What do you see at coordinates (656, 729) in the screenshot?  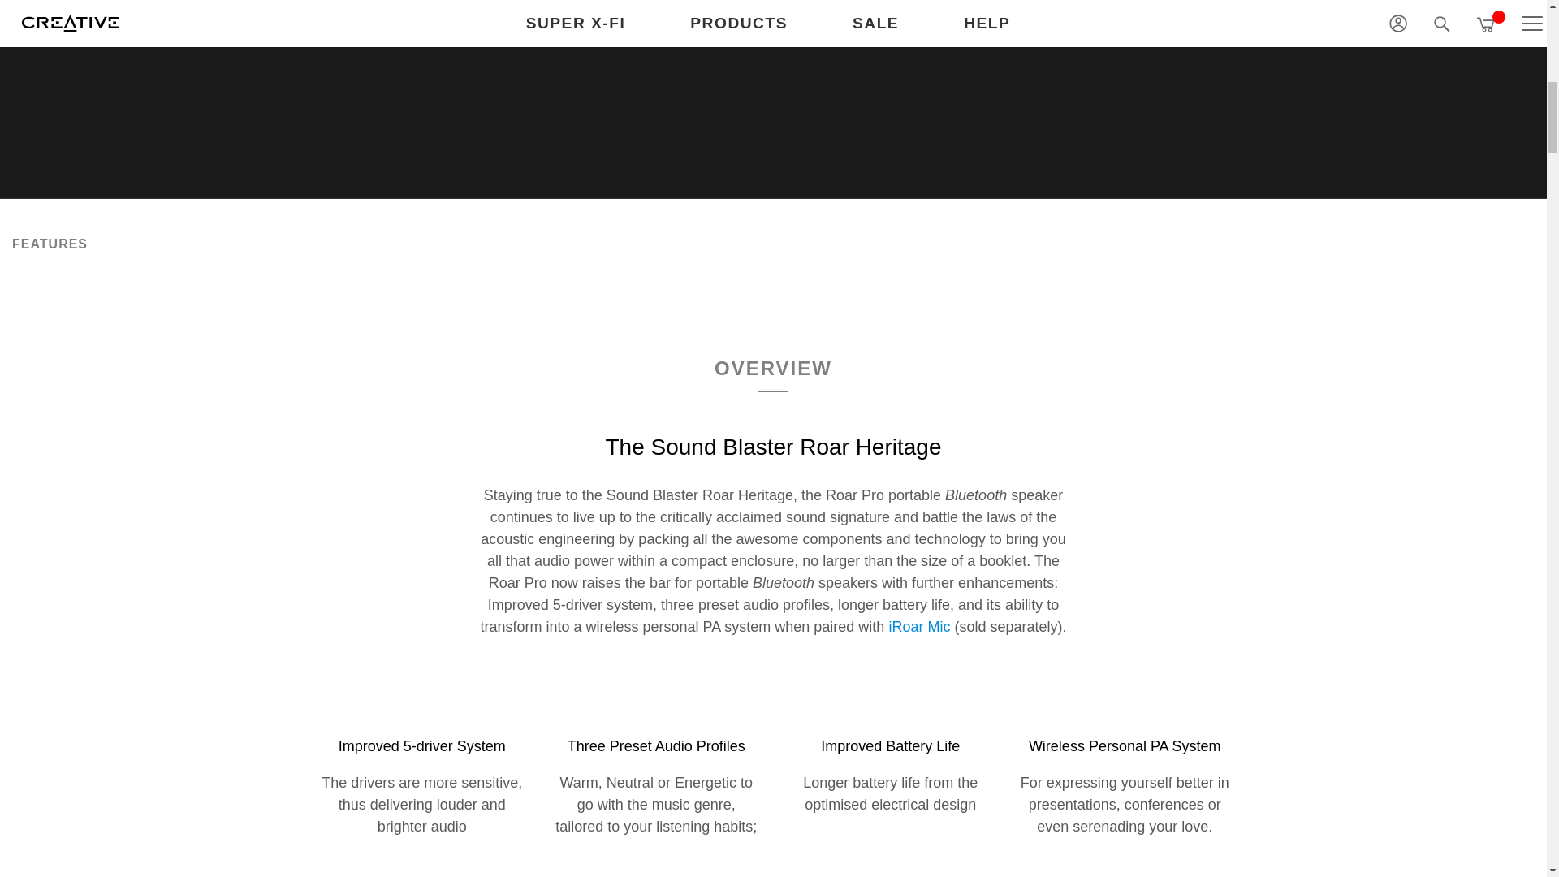 I see `Three Preset Audio Profiles` at bounding box center [656, 729].